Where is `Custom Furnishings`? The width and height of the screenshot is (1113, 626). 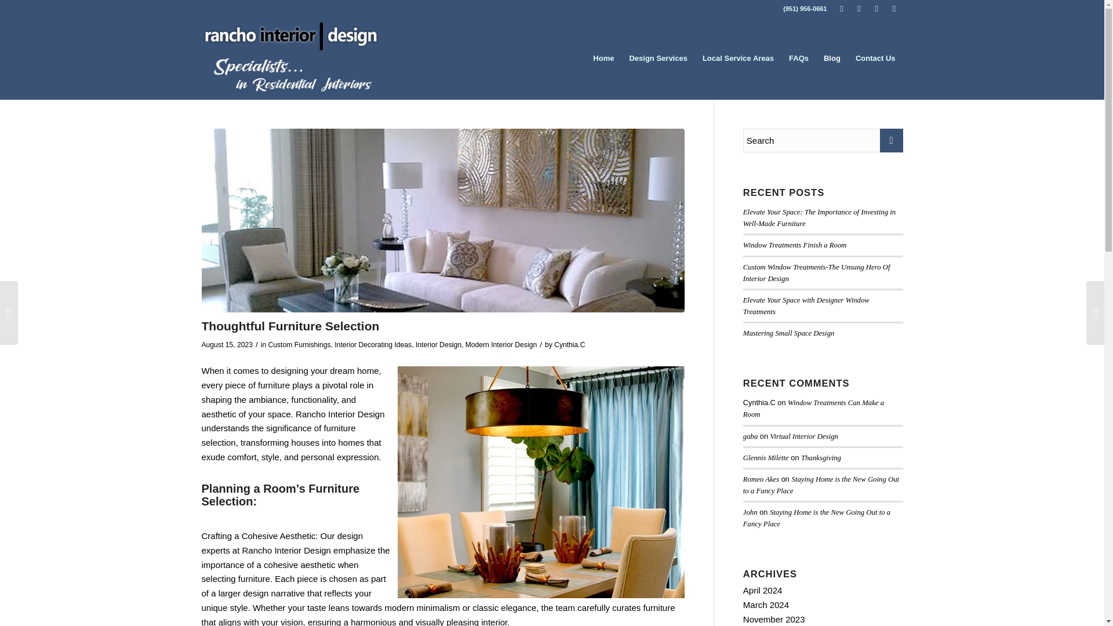
Custom Furnishings is located at coordinates (299, 344).